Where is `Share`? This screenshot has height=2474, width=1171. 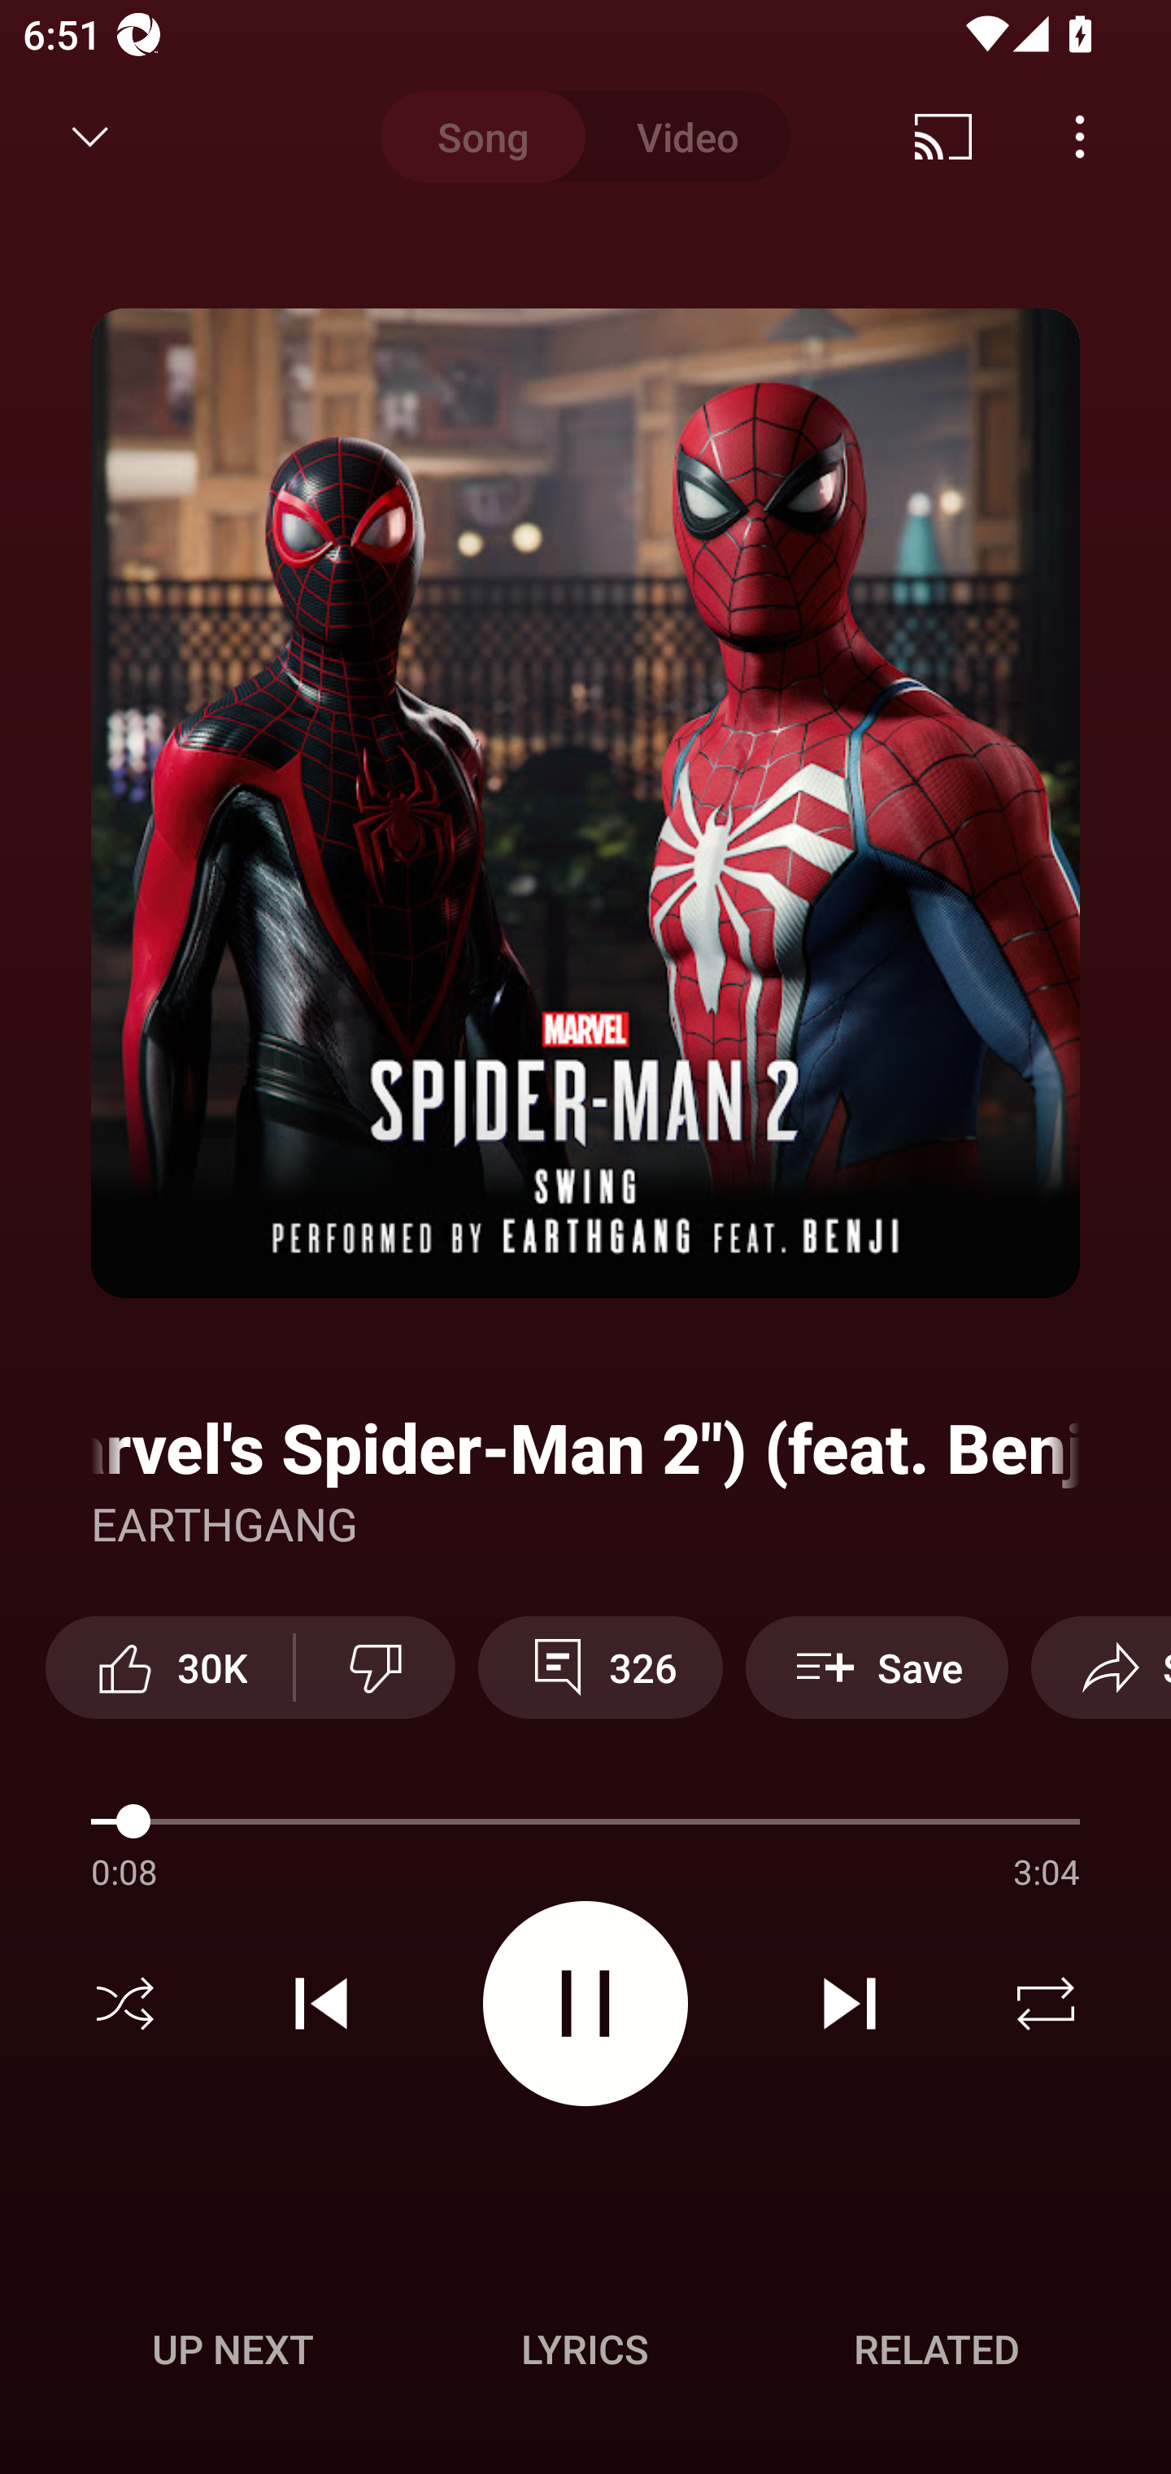 Share is located at coordinates (1101, 1667).